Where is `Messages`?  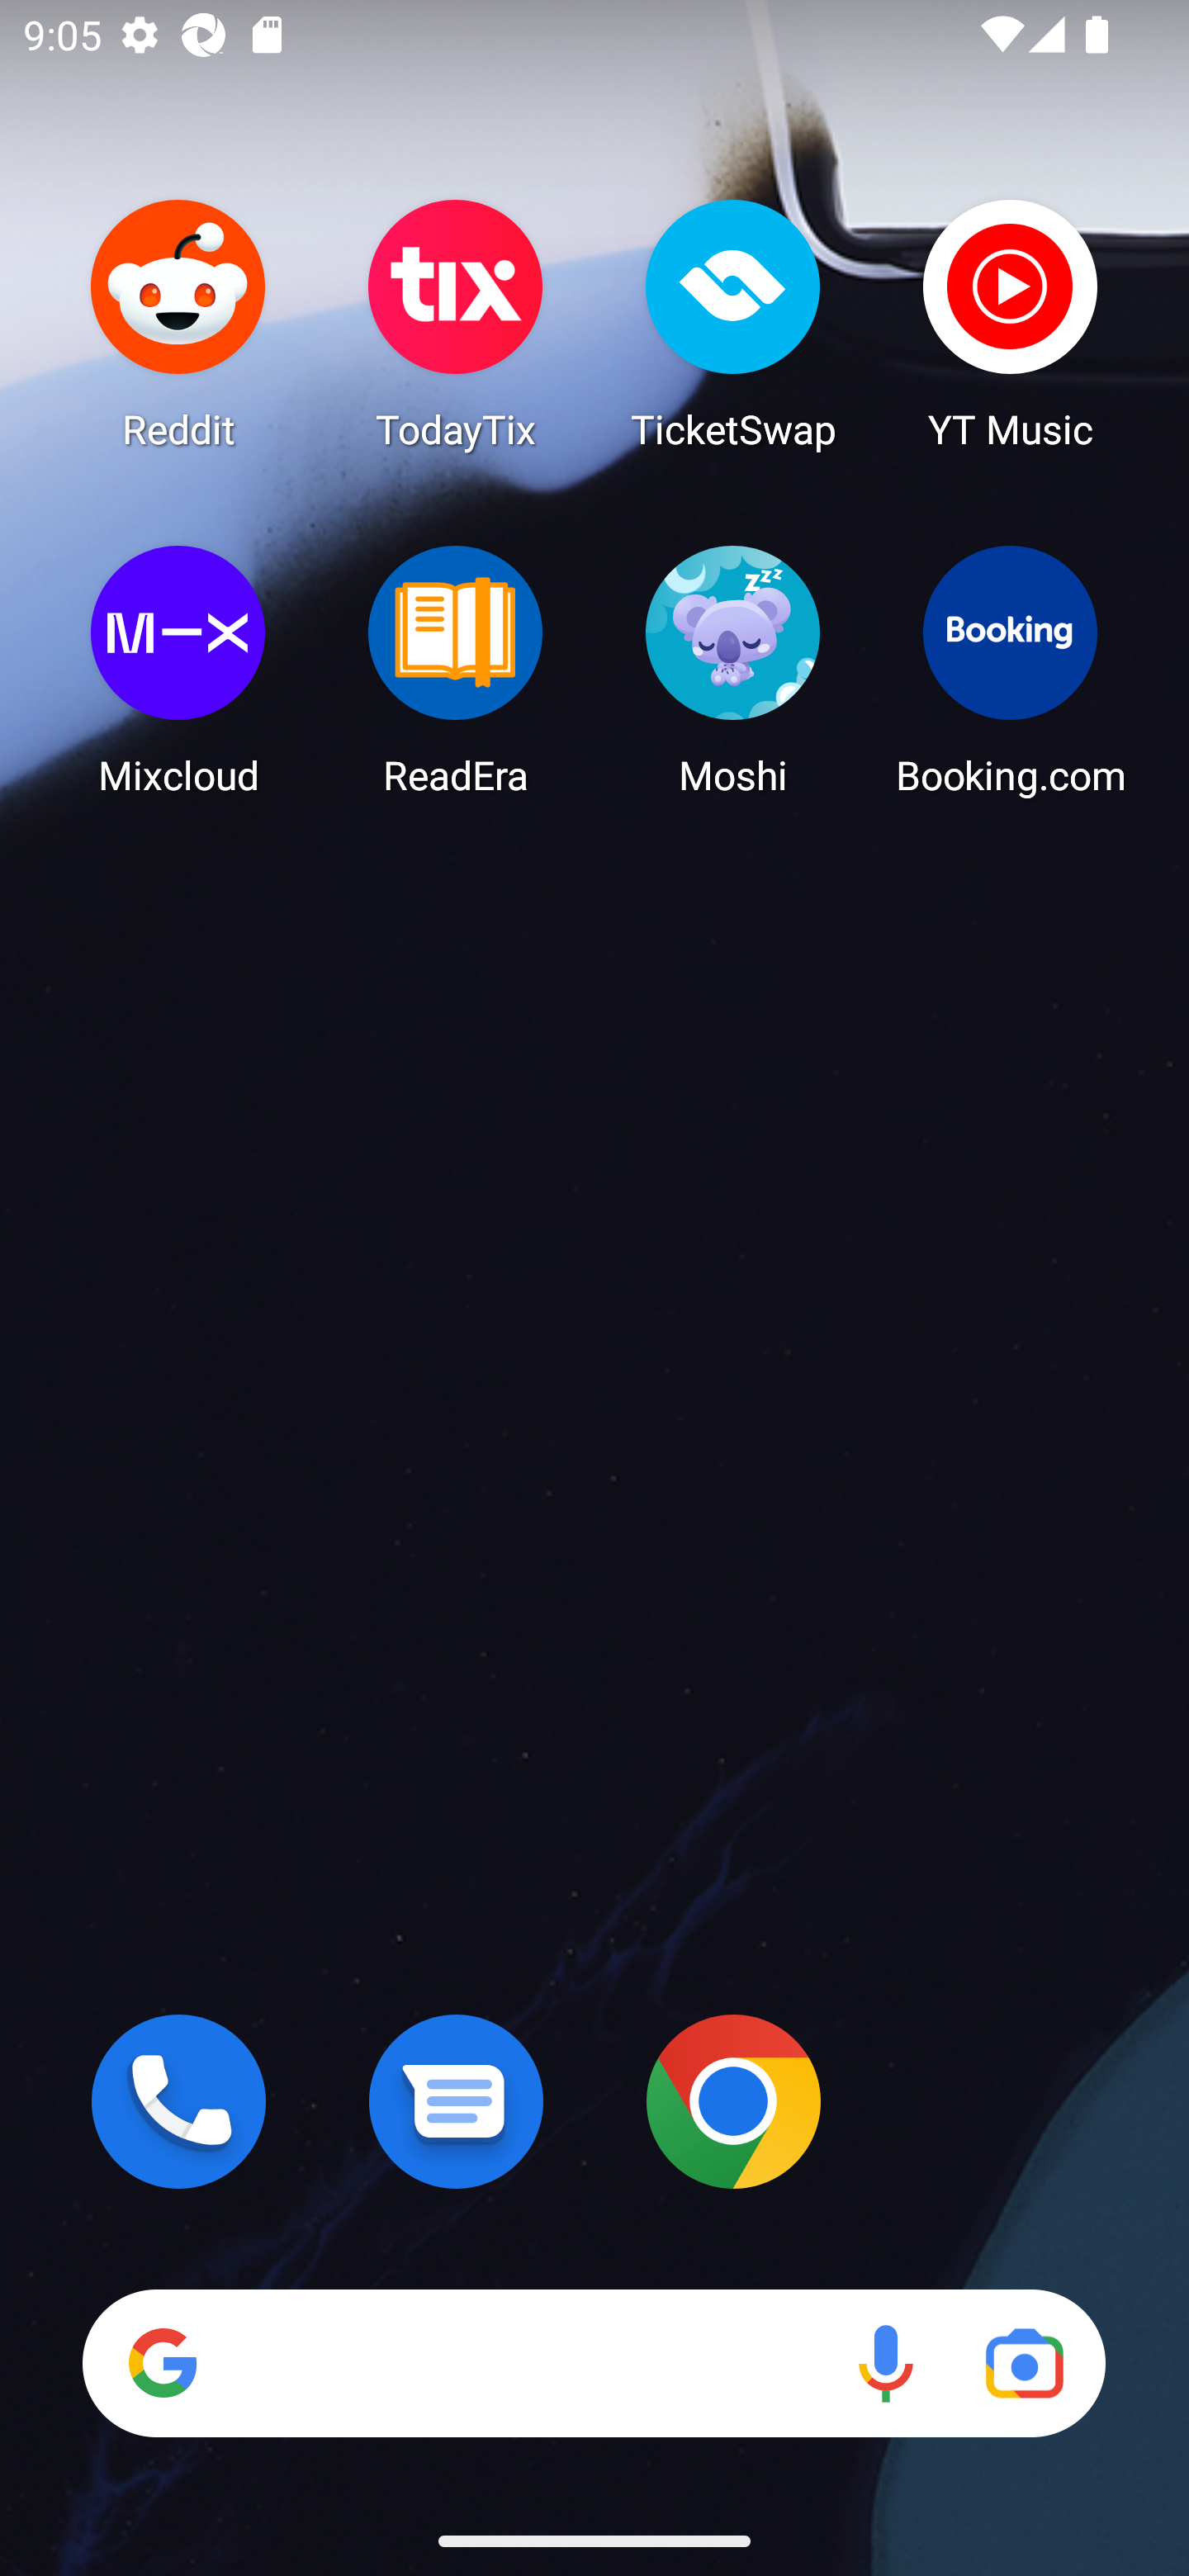
Messages is located at coordinates (456, 2101).